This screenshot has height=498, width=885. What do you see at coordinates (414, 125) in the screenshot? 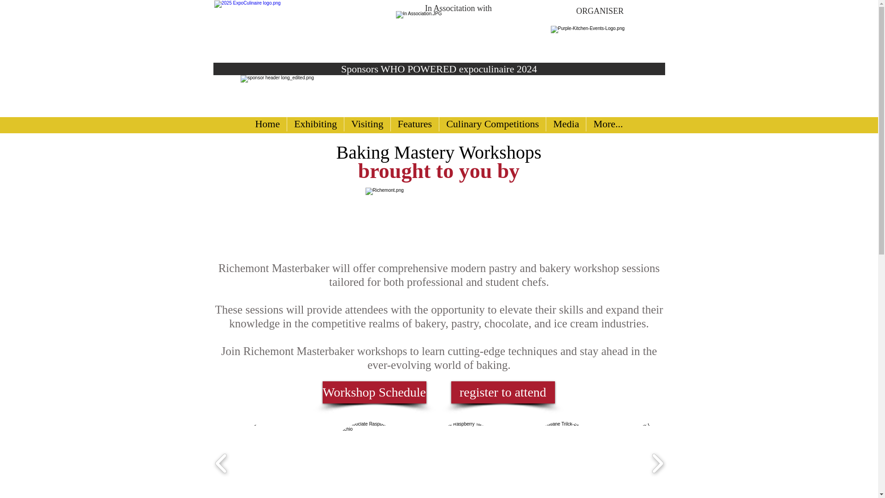
I see `Features` at bounding box center [414, 125].